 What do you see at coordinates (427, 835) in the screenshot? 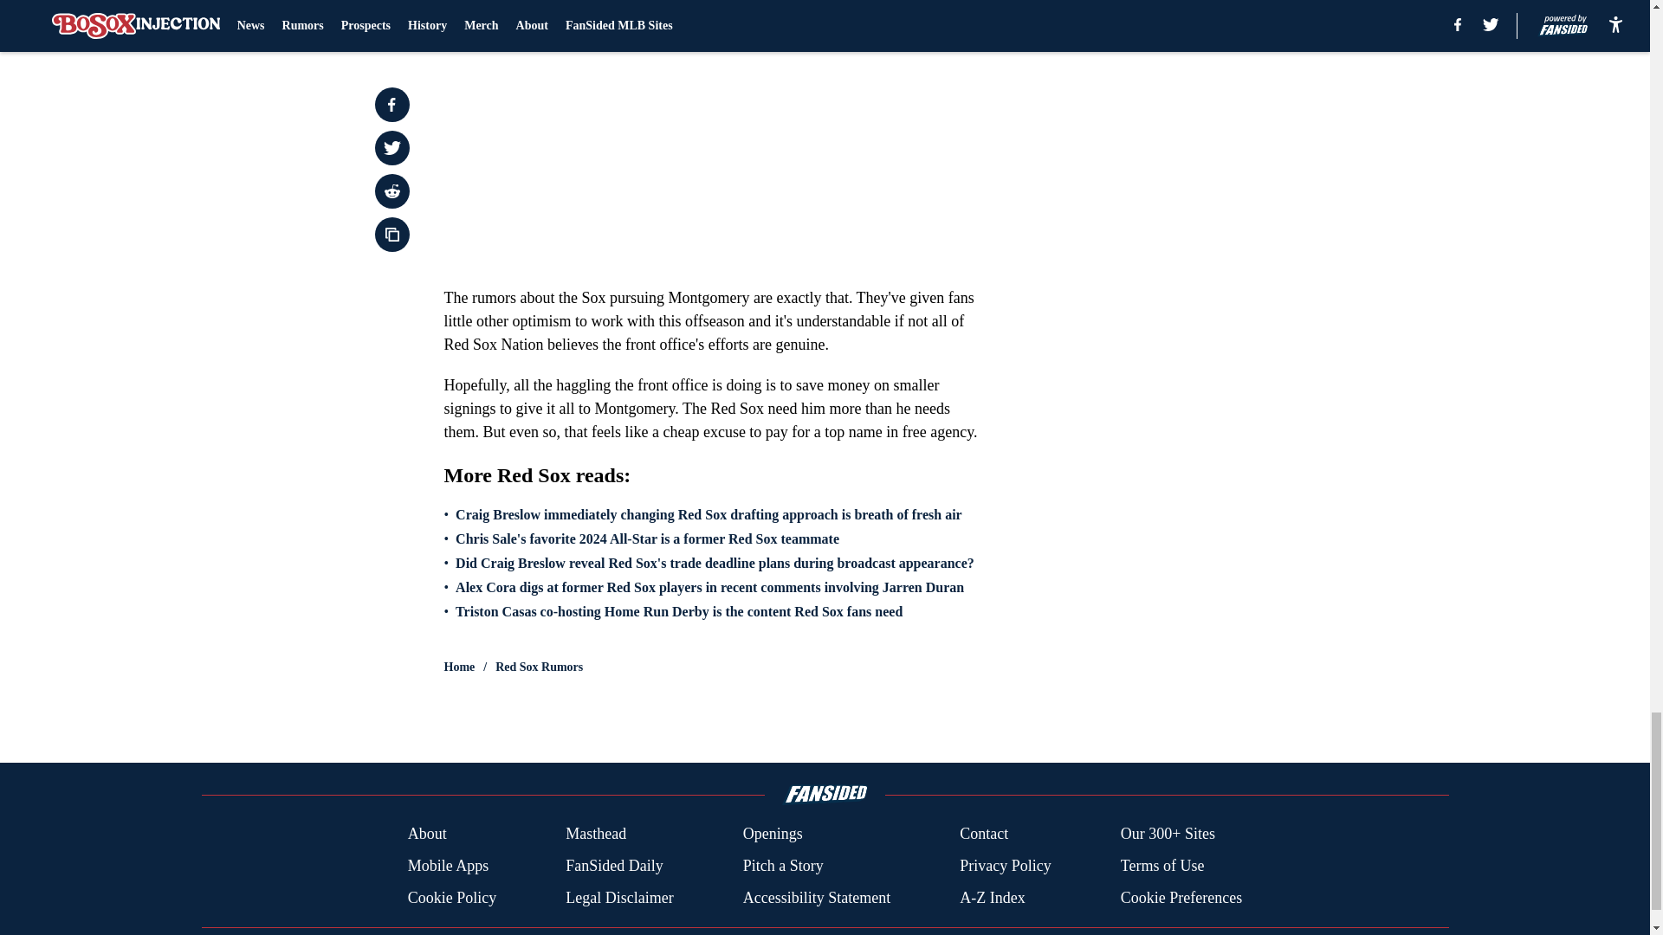
I see `About` at bounding box center [427, 835].